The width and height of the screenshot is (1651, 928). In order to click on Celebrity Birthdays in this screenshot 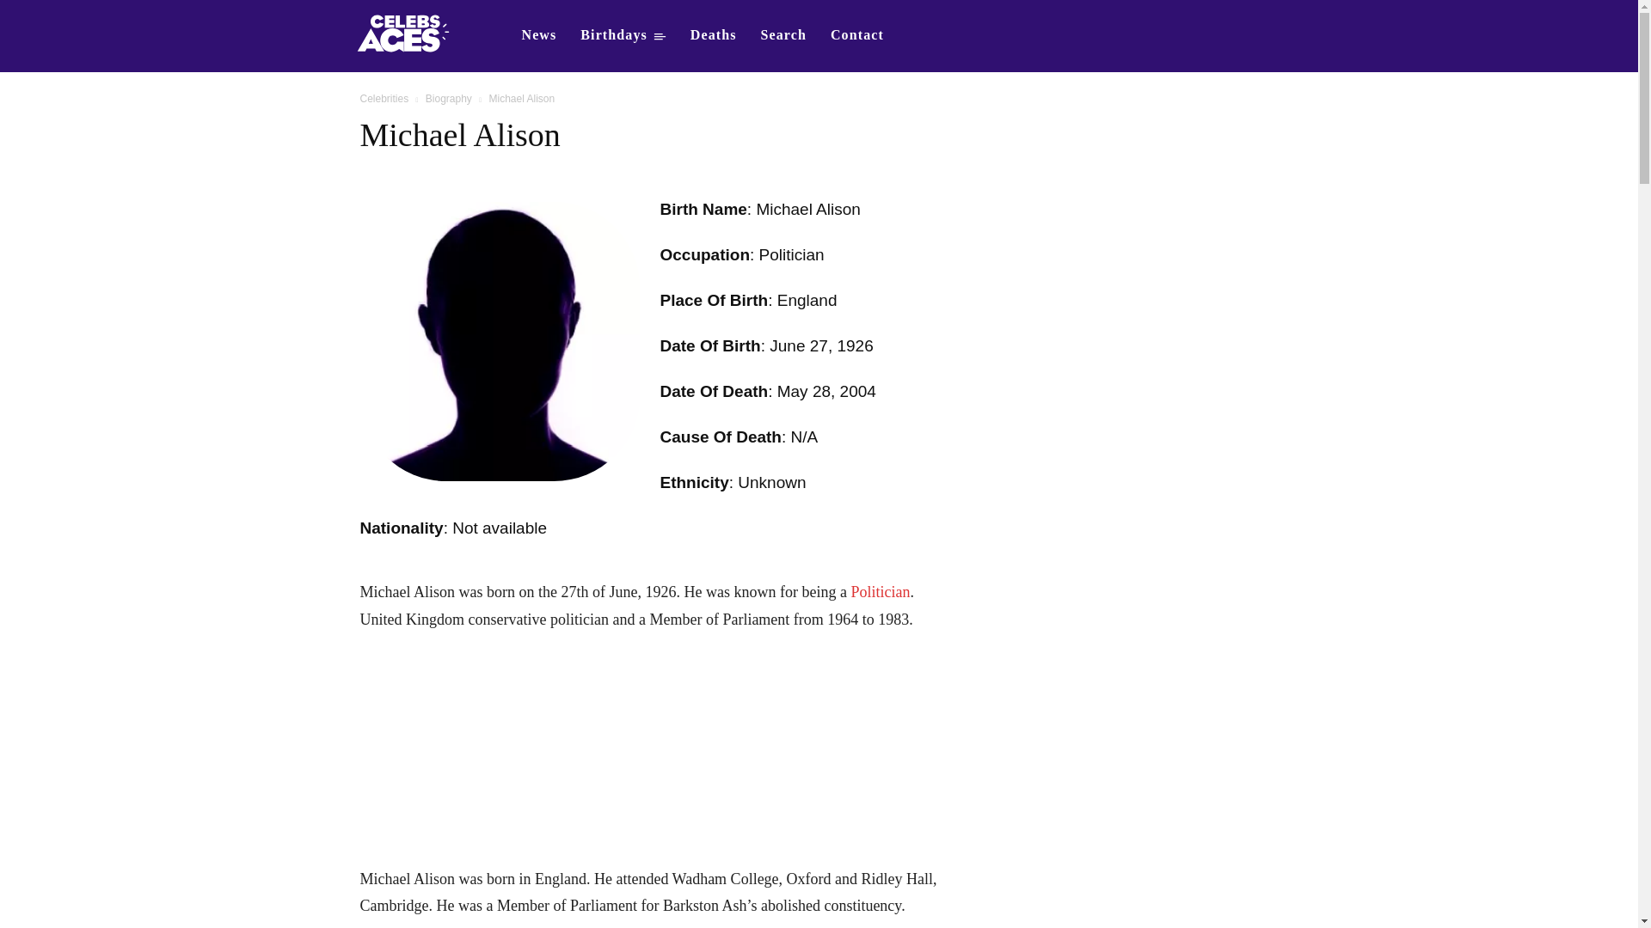, I will do `click(623, 34)`.